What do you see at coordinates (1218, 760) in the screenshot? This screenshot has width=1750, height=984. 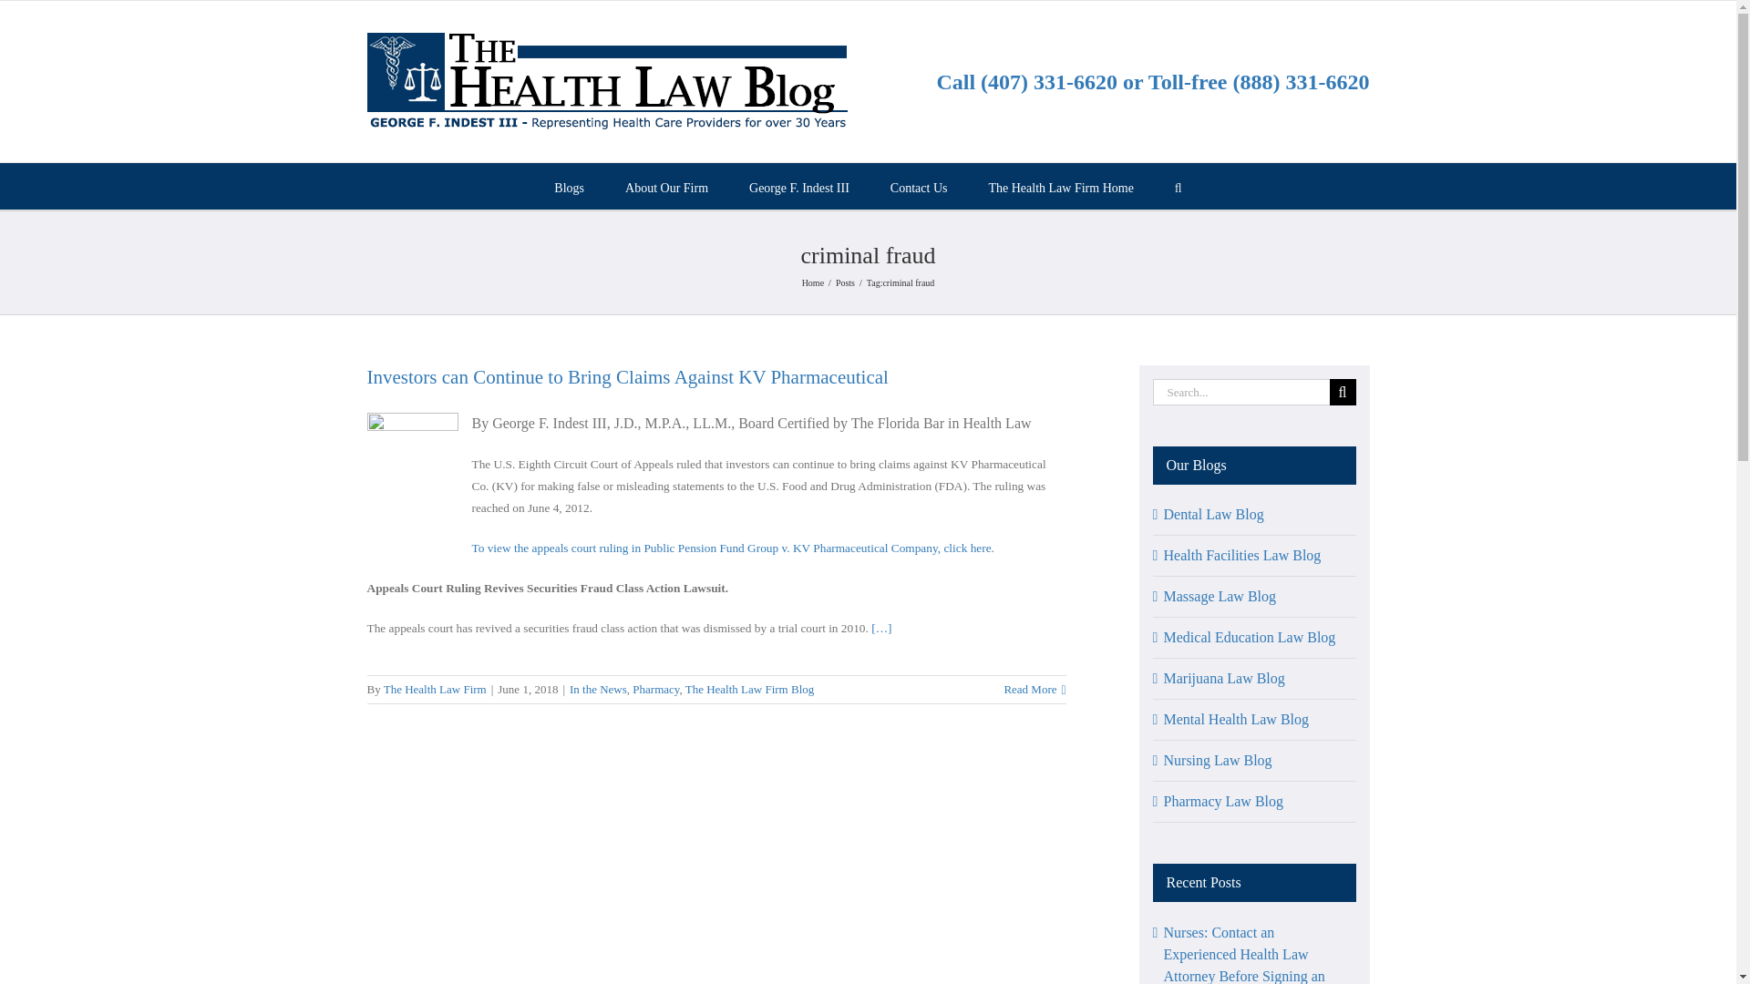 I see `Nursing Law Blog` at bounding box center [1218, 760].